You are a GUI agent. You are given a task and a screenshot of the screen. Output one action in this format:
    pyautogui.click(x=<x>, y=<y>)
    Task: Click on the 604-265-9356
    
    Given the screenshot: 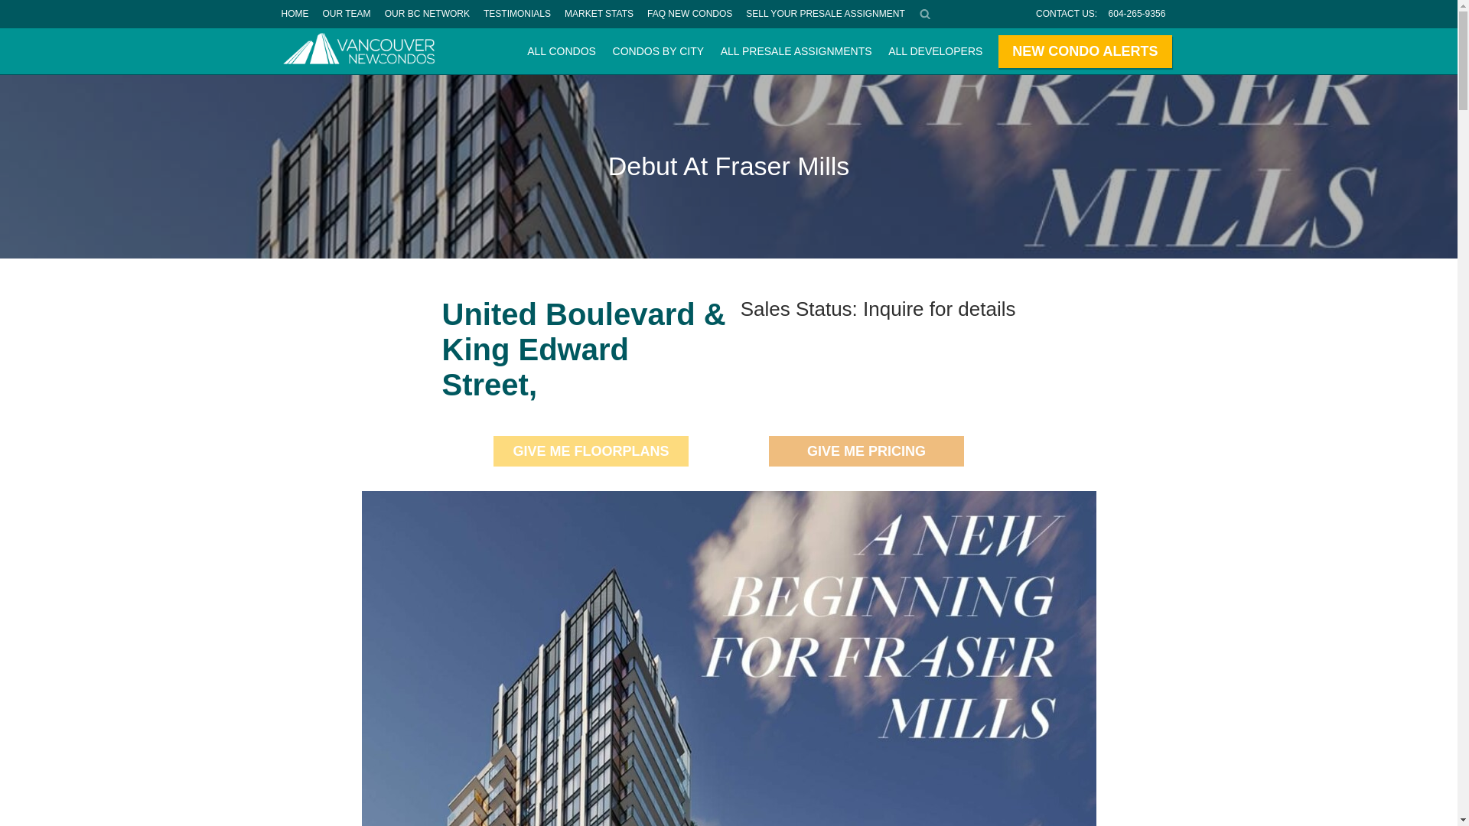 What is the action you would take?
    pyautogui.click(x=1137, y=14)
    